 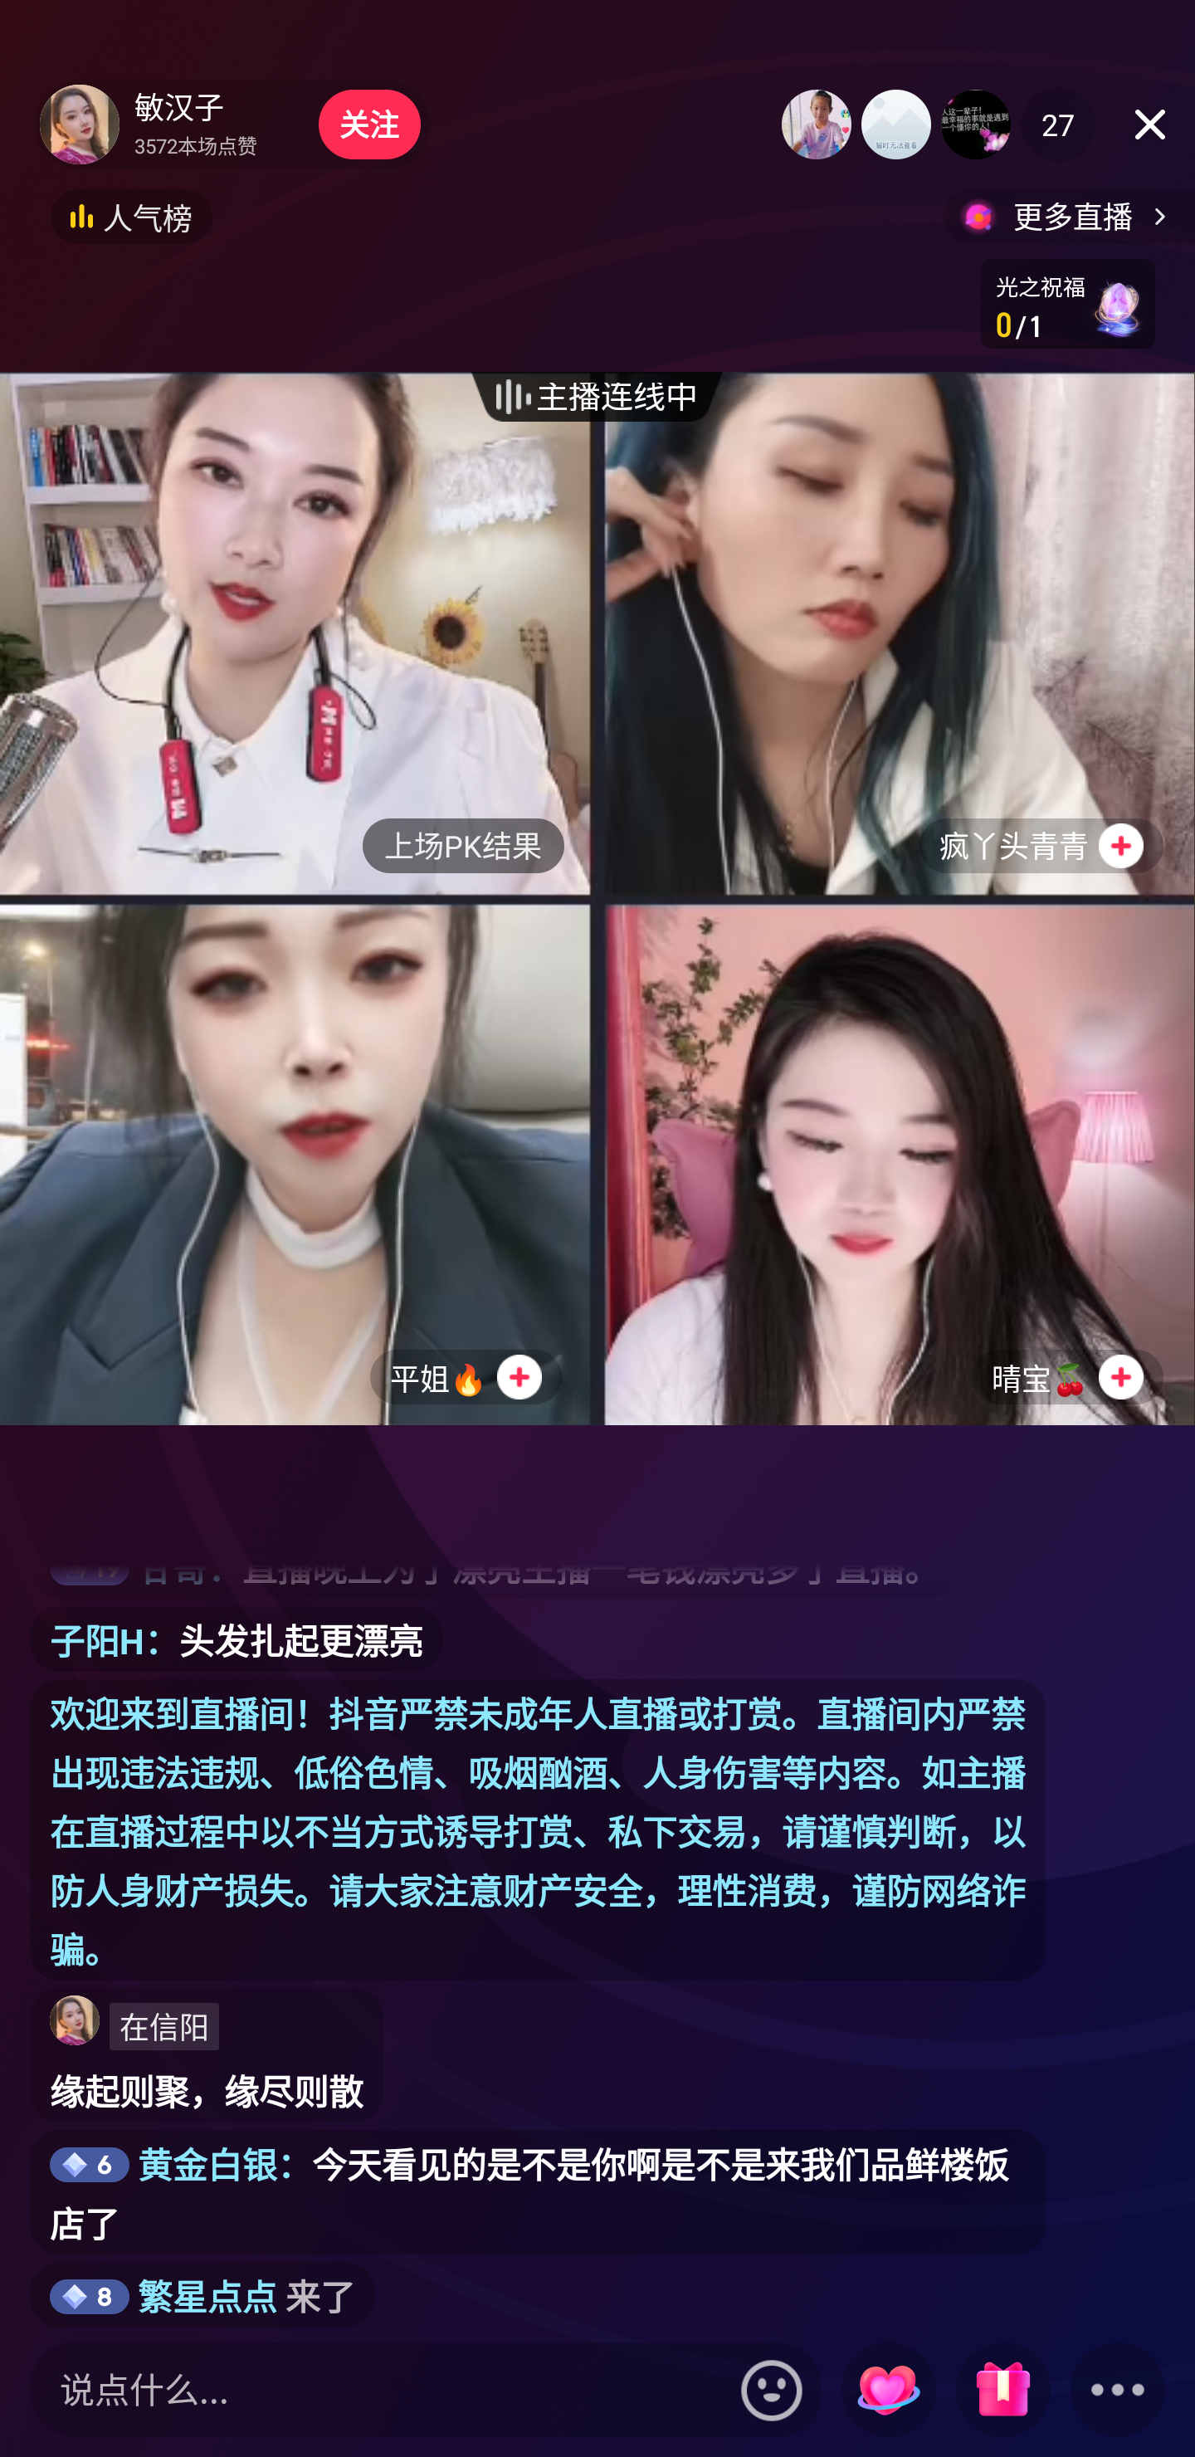 I want to click on 关注, so click(x=368, y=124).